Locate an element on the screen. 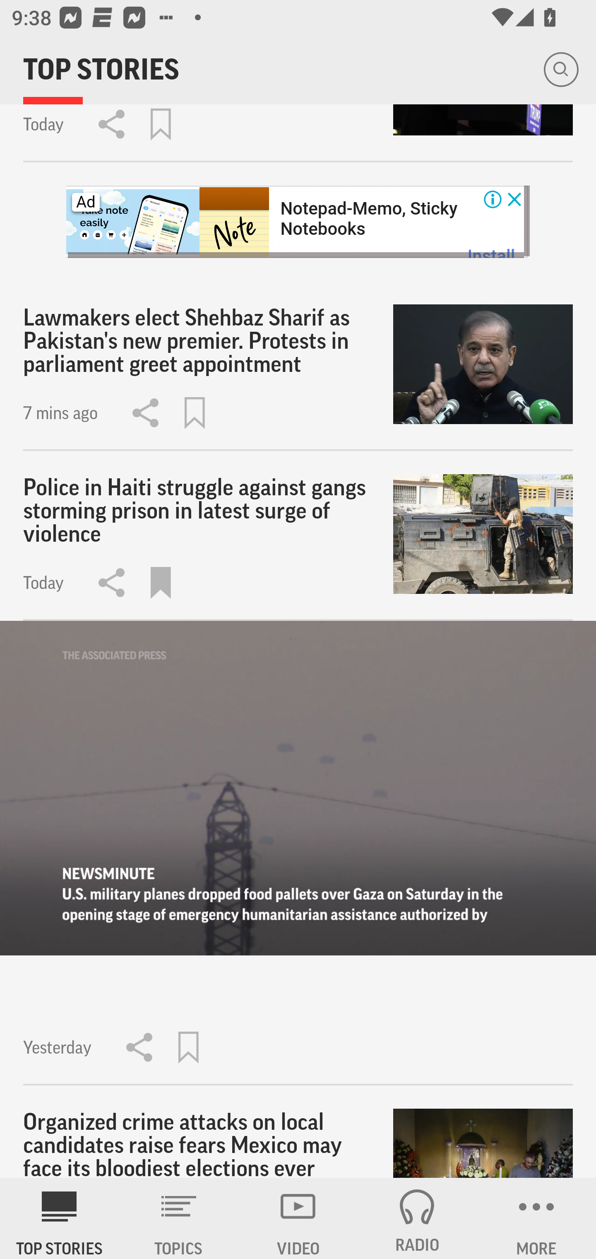 The image size is (596, 1259). VIDEO is located at coordinates (298, 1218).